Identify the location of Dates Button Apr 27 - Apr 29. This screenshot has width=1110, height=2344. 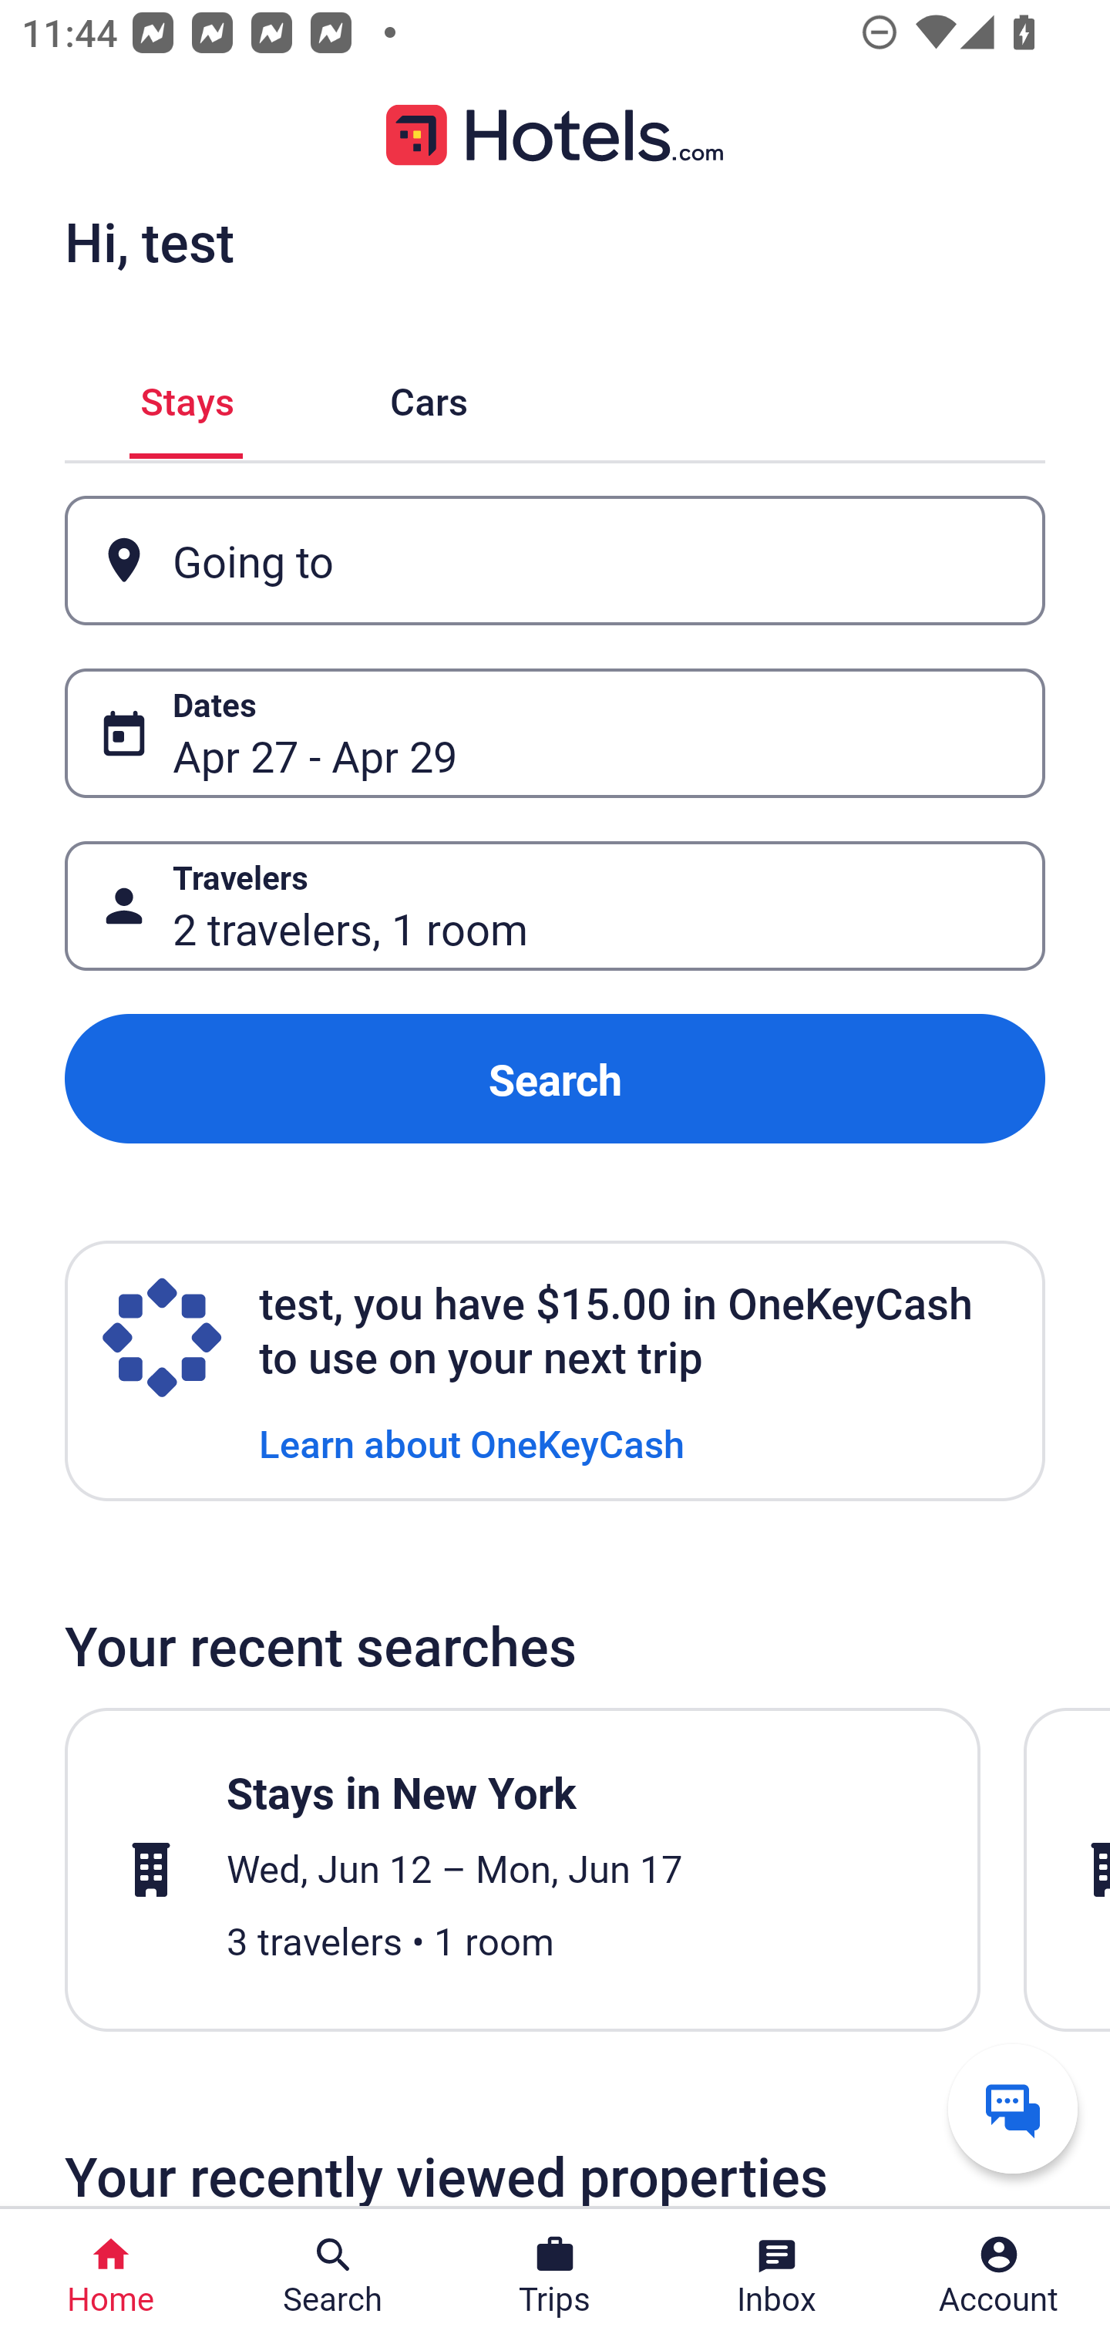
(555, 732).